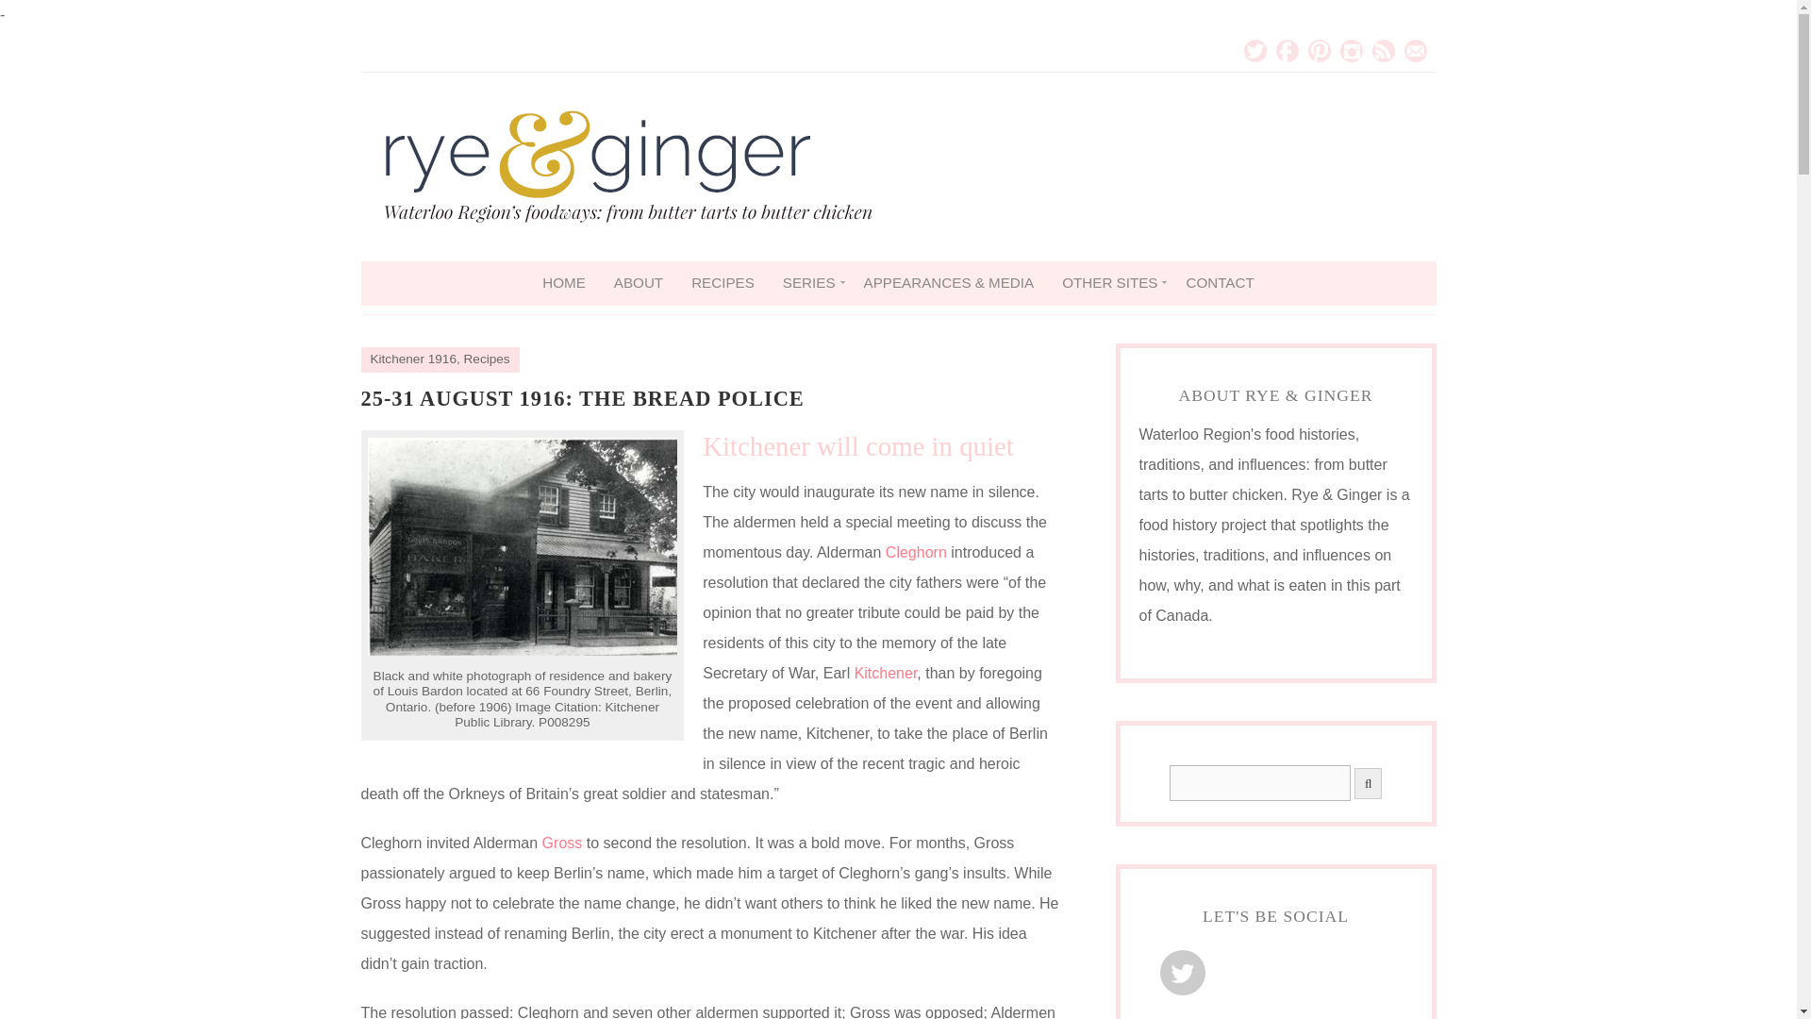 The image size is (1811, 1019). I want to click on Email, so click(1415, 51).